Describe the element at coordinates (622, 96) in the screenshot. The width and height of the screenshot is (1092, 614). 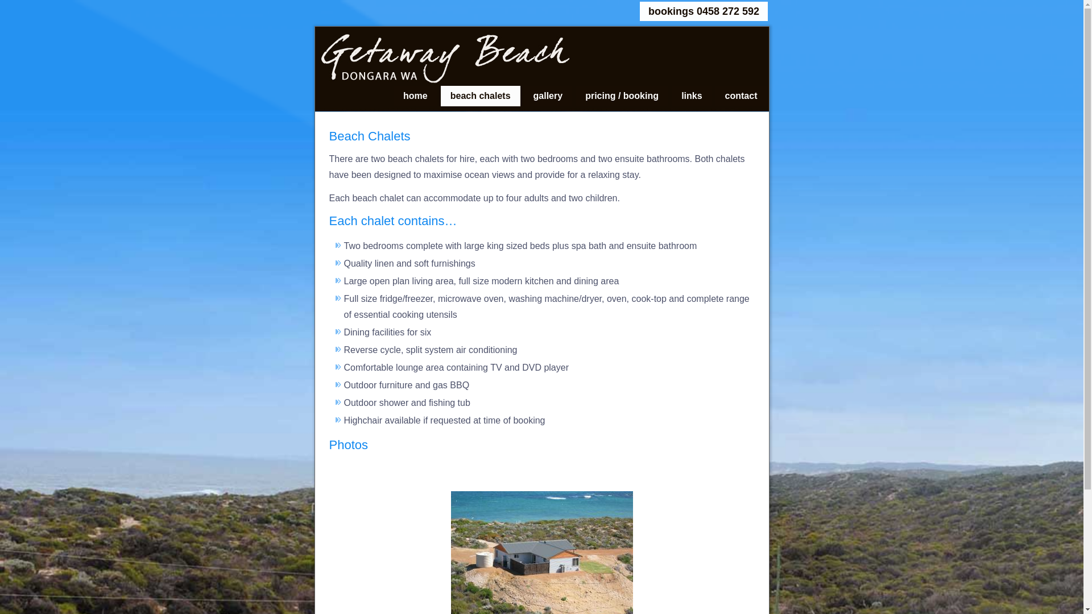
I see `pricing / booking` at that location.